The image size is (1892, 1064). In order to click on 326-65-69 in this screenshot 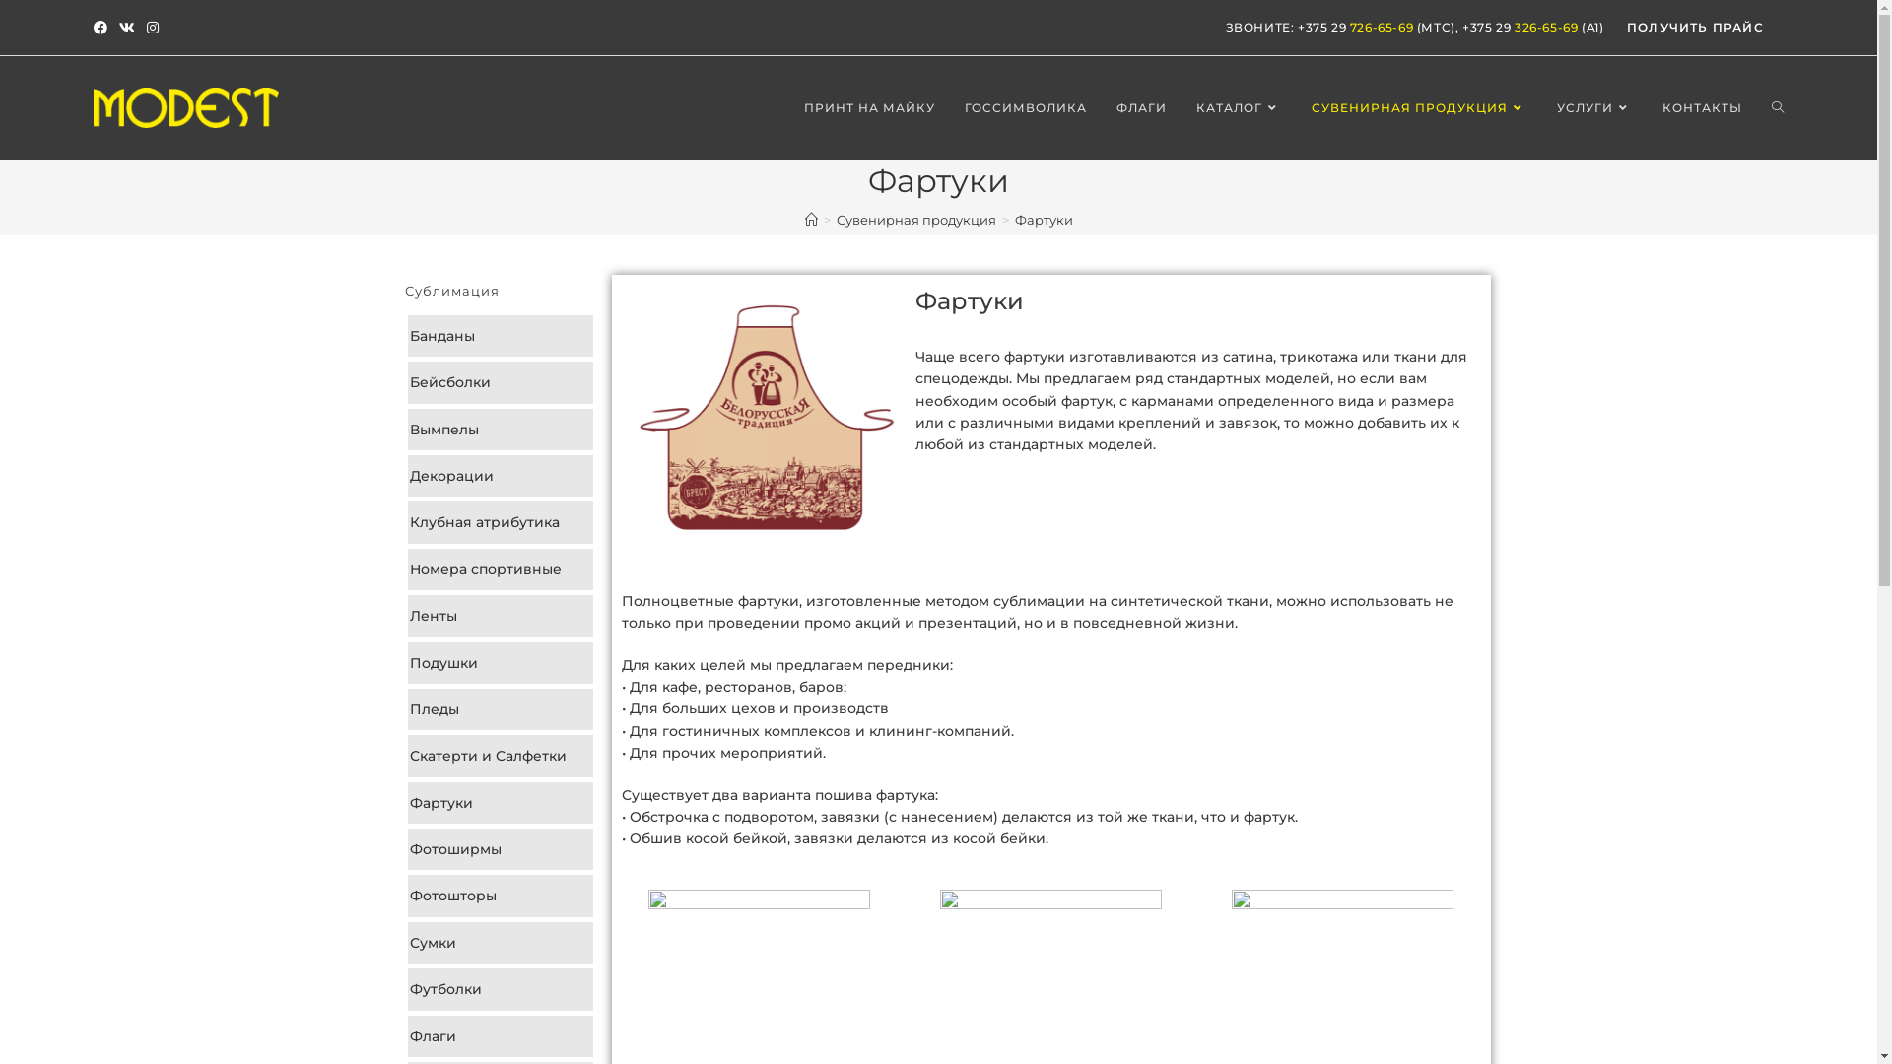, I will do `click(1548, 28)`.